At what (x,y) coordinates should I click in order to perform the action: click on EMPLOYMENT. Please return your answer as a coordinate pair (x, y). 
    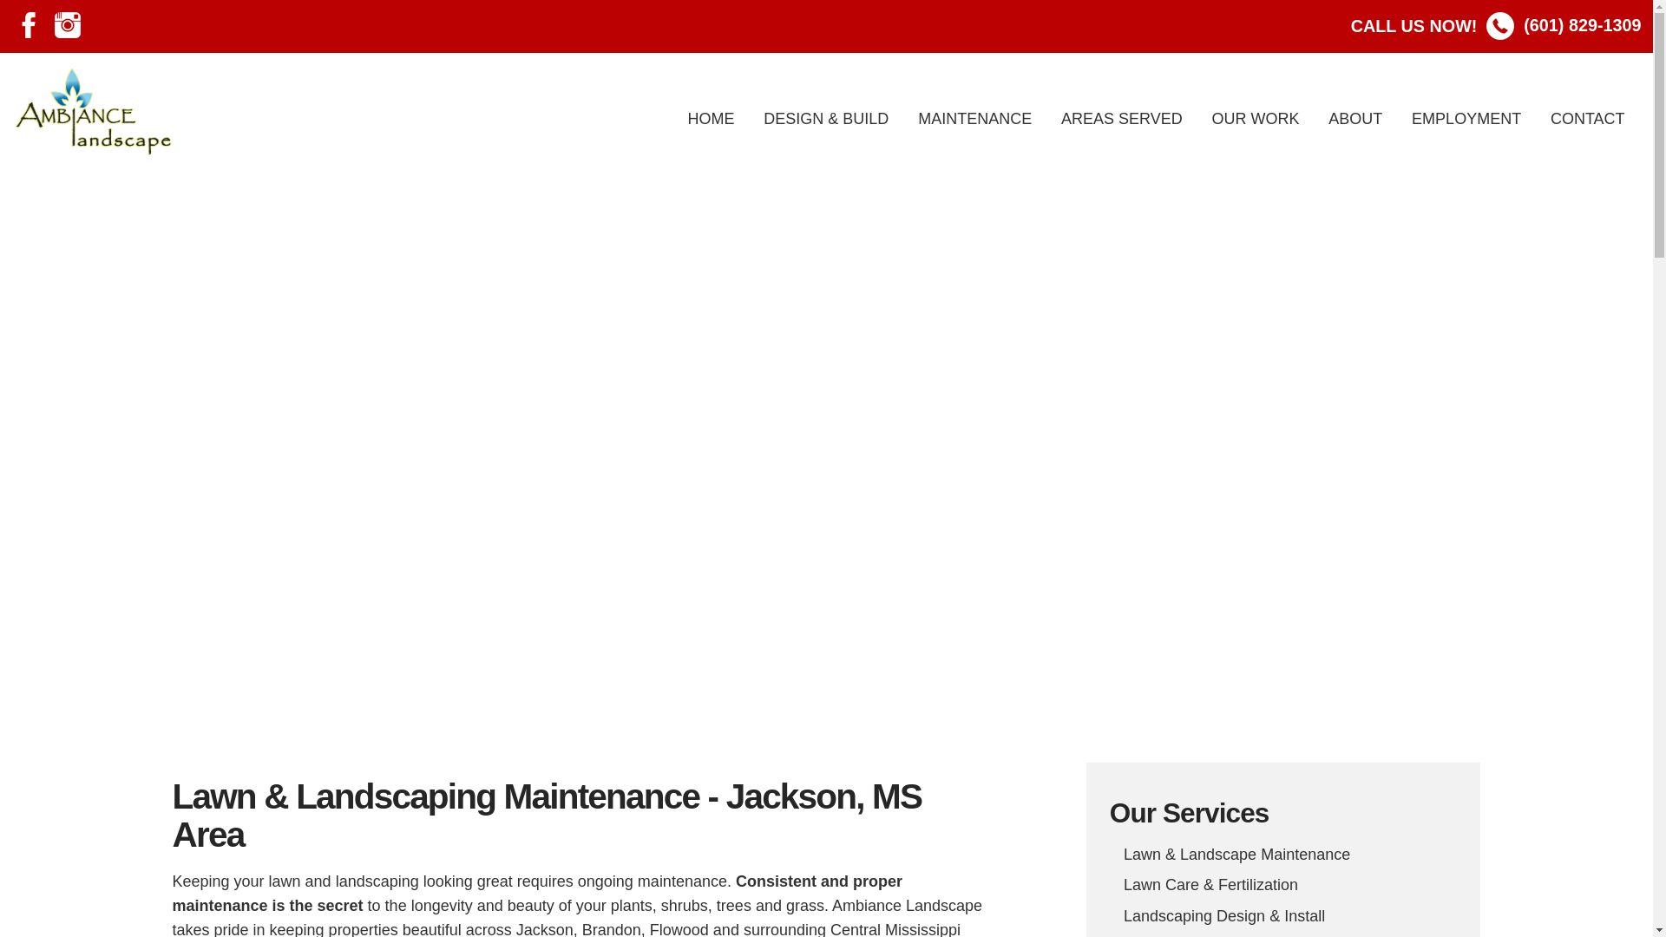
    Looking at the image, I should click on (1466, 118).